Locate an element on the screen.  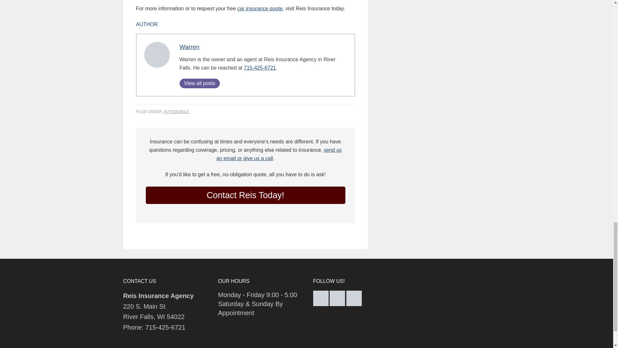
715-425-6721 is located at coordinates (260, 68).